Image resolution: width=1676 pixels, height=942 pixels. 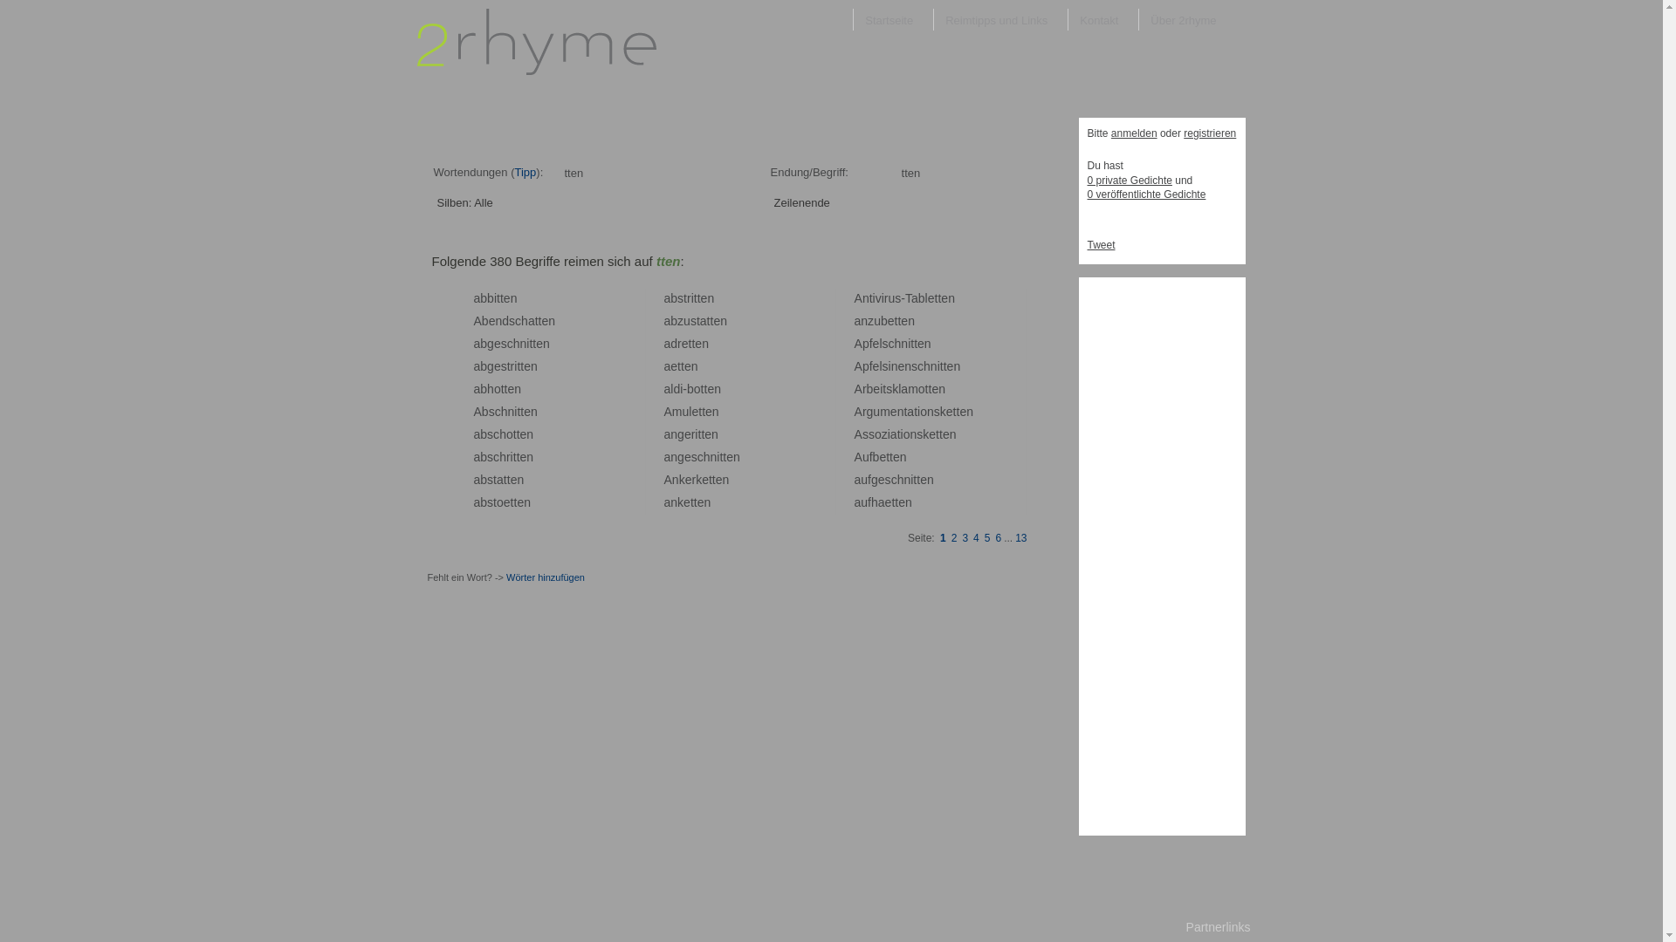 What do you see at coordinates (864, 321) in the screenshot?
I see `n` at bounding box center [864, 321].